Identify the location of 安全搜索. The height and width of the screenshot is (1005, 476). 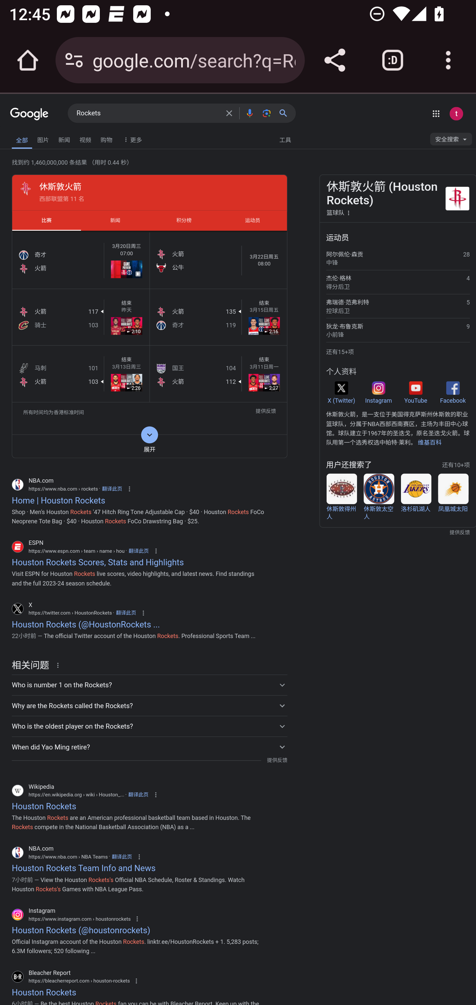
(451, 141).